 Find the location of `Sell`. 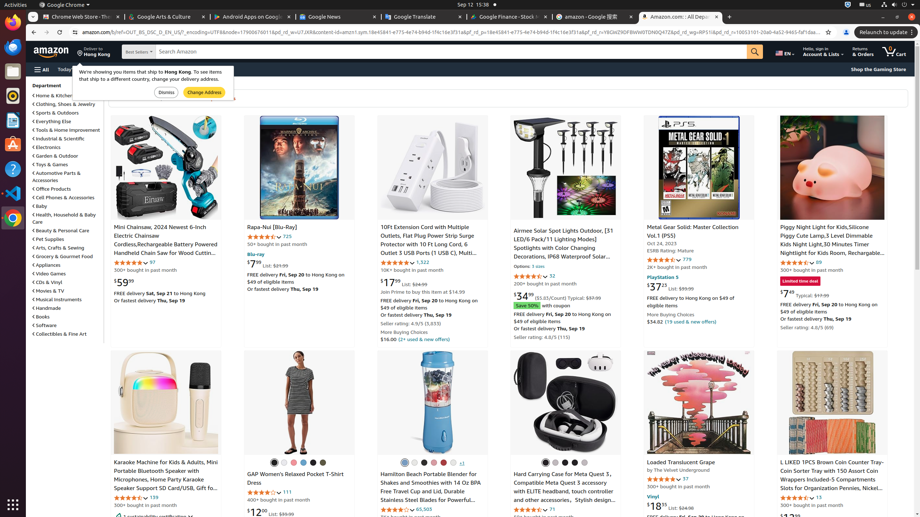

Sell is located at coordinates (208, 69).